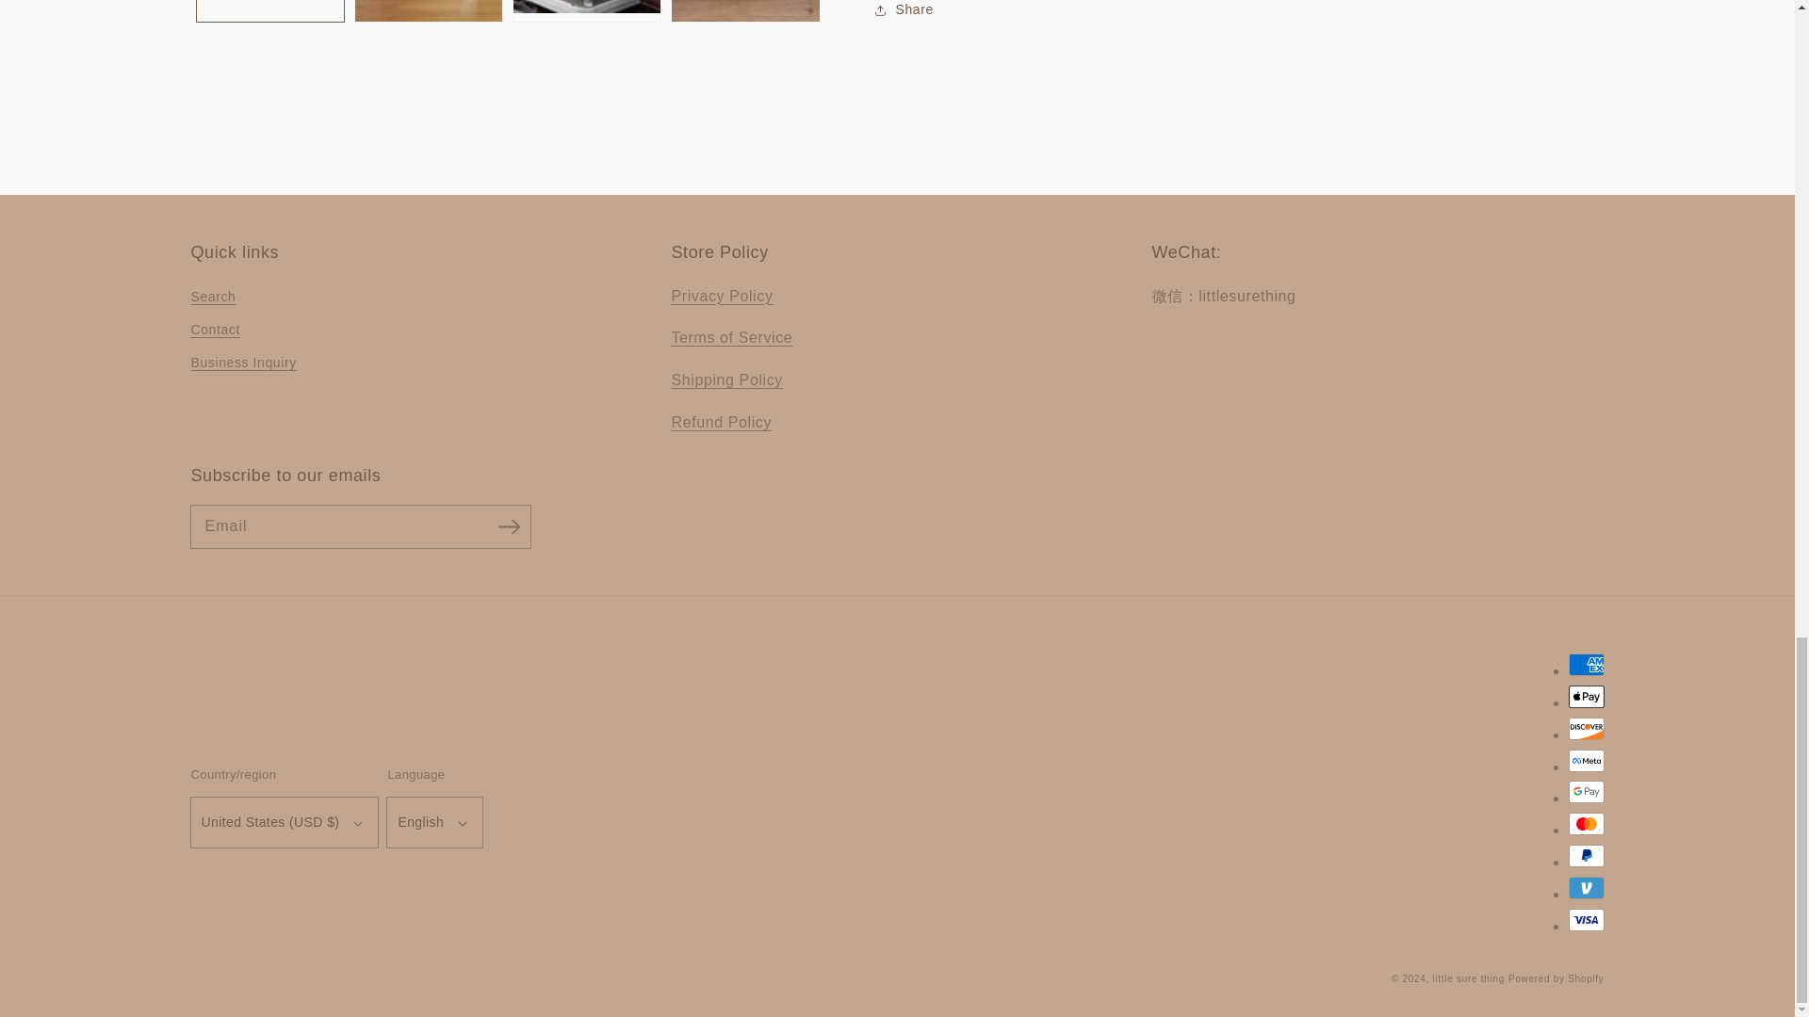 This screenshot has width=1809, height=1017. I want to click on Venmo, so click(1585, 887).